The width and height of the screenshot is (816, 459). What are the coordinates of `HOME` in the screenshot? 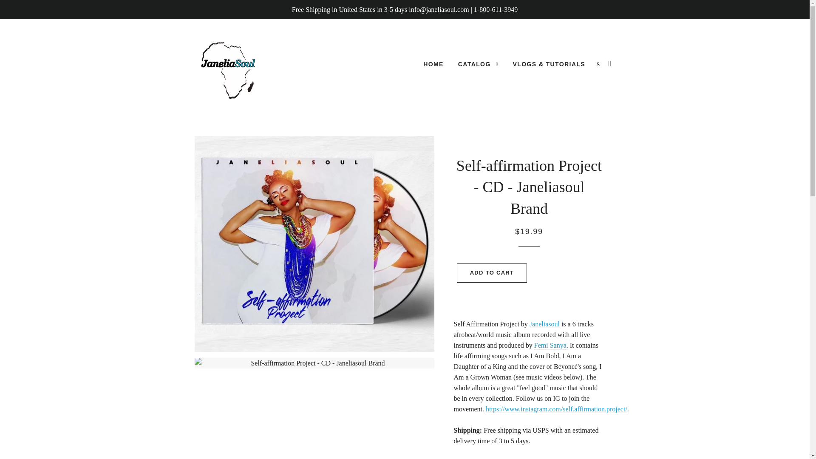 It's located at (433, 65).